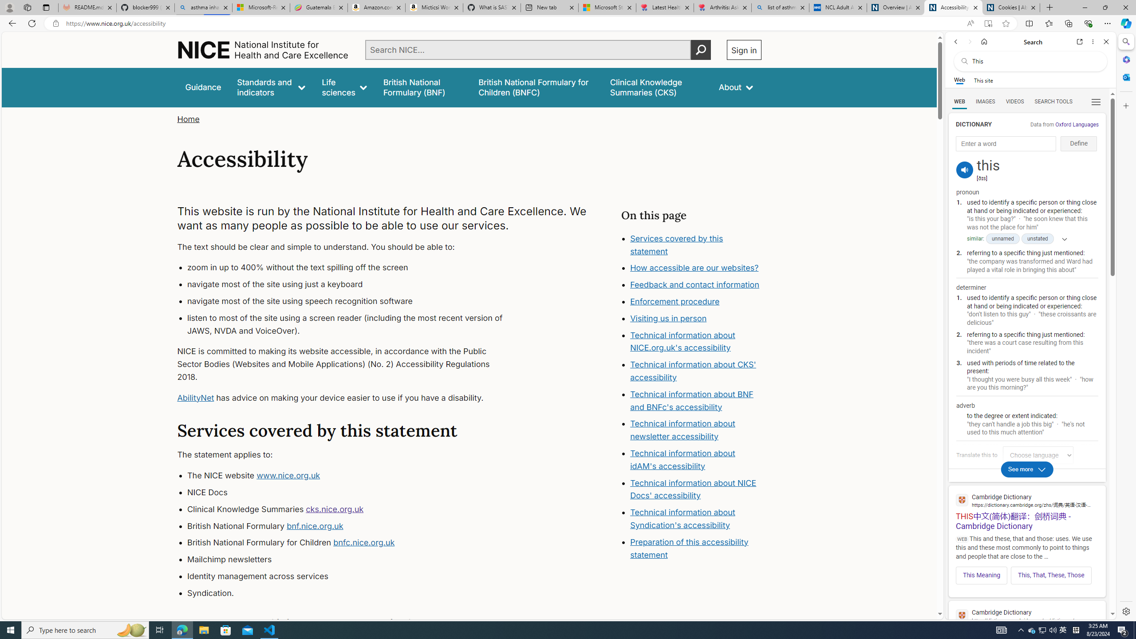 The height and width of the screenshot is (639, 1136). I want to click on Technical information about Syndication's accessibility, so click(682, 518).